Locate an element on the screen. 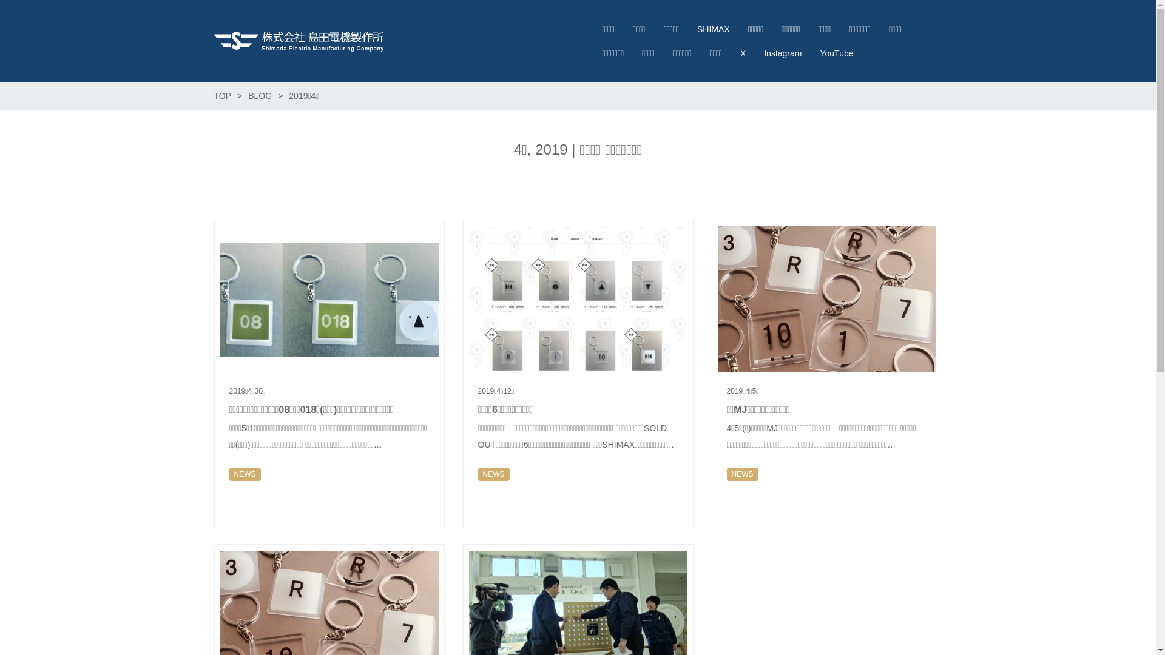 The image size is (1165, 655). SHIMAX is located at coordinates (714, 29).